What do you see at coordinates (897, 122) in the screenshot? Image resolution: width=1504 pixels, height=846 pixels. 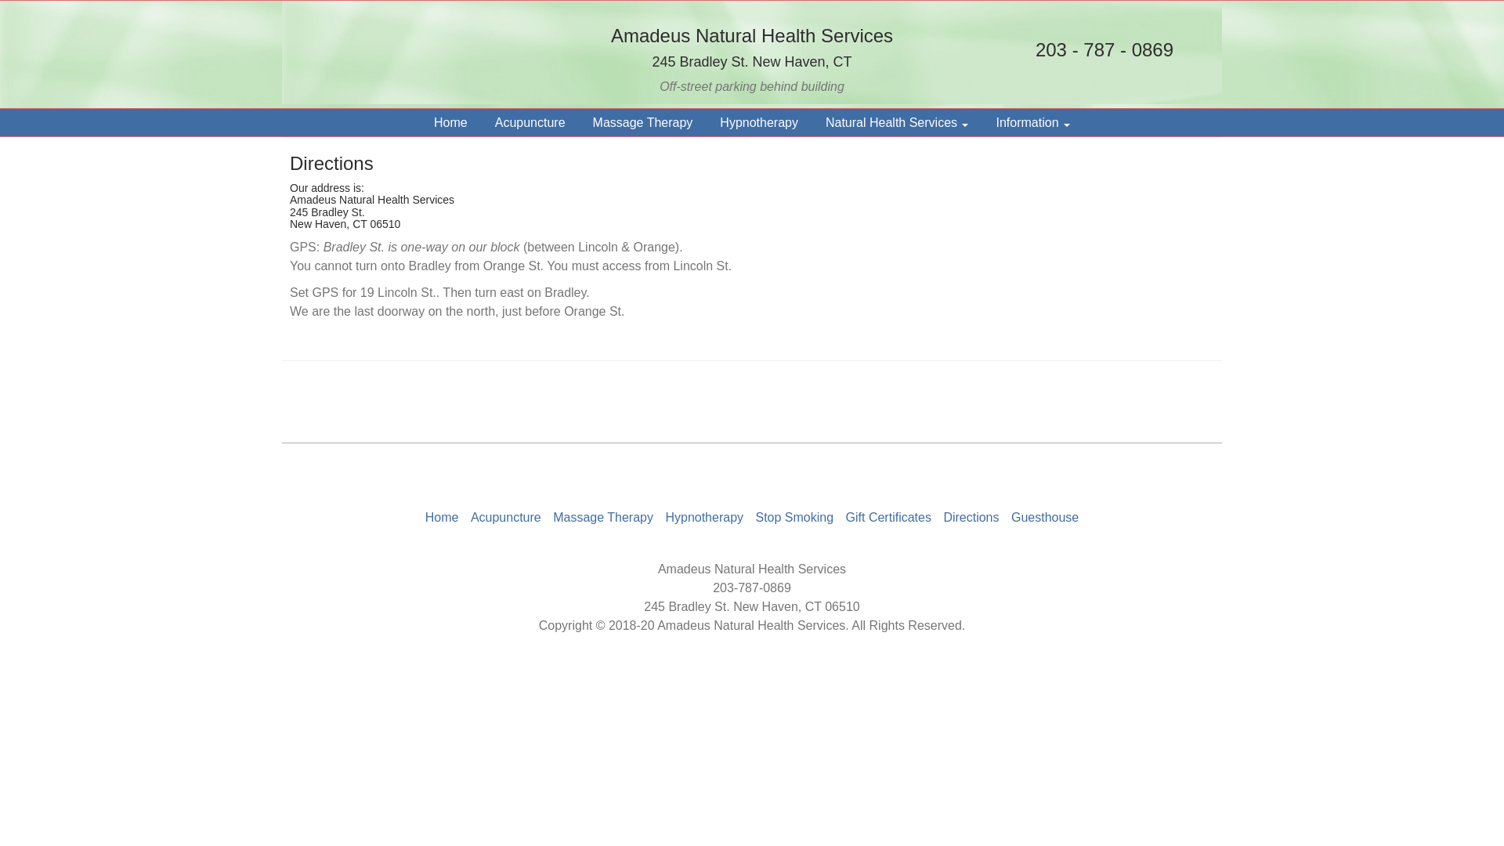 I see `Natural Health Services` at bounding box center [897, 122].